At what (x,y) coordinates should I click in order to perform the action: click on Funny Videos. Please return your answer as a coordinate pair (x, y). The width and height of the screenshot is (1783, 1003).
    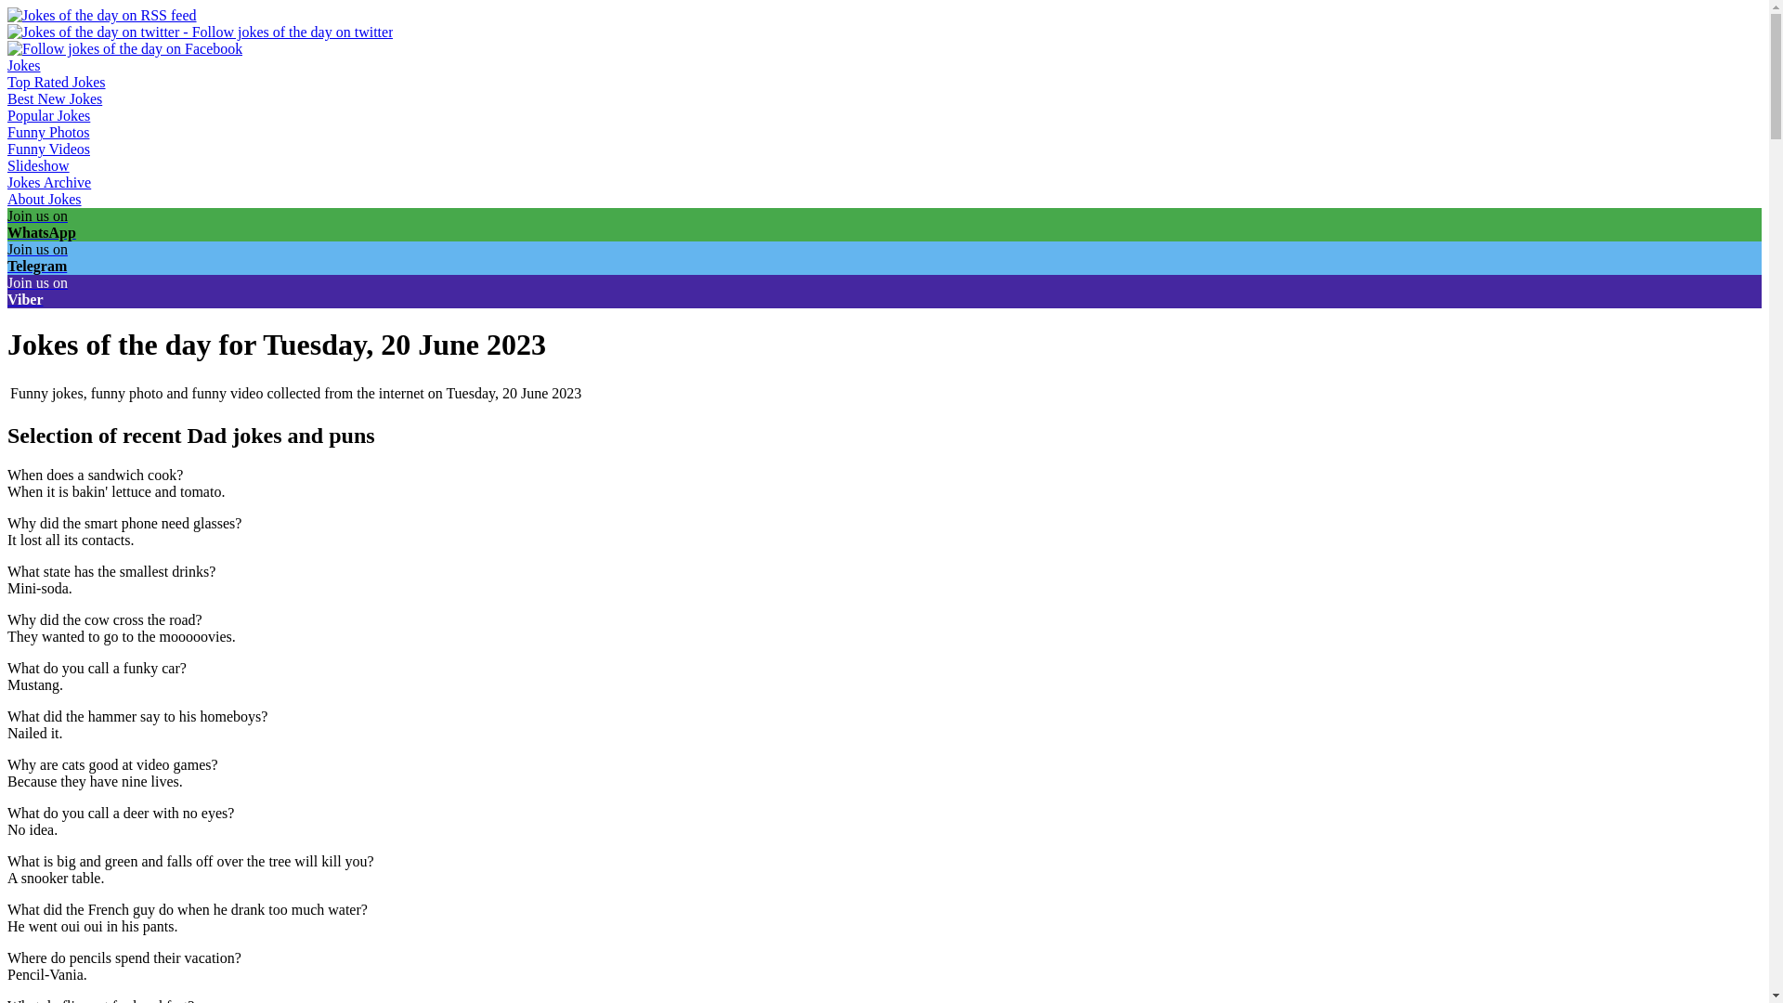
    Looking at the image, I should click on (48, 149).